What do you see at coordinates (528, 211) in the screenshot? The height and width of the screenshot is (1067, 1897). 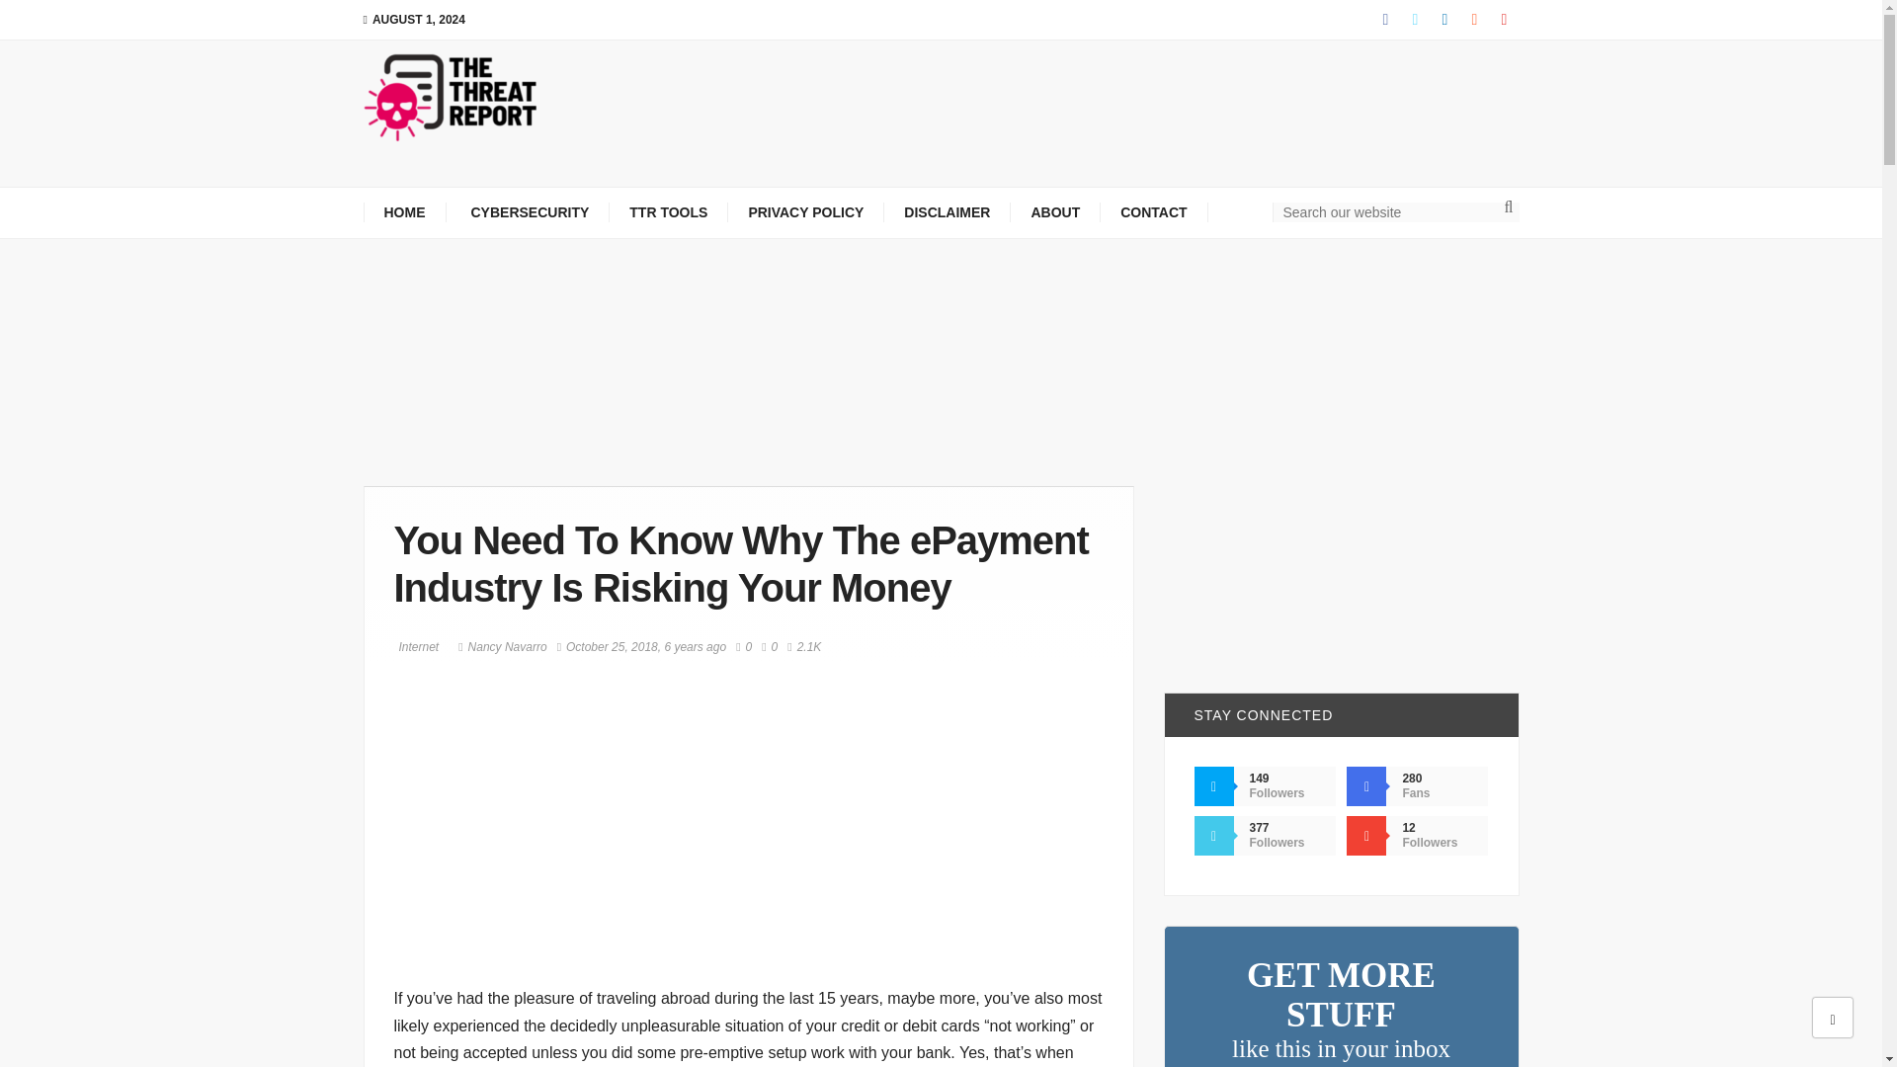 I see `CYBERSECURITY` at bounding box center [528, 211].